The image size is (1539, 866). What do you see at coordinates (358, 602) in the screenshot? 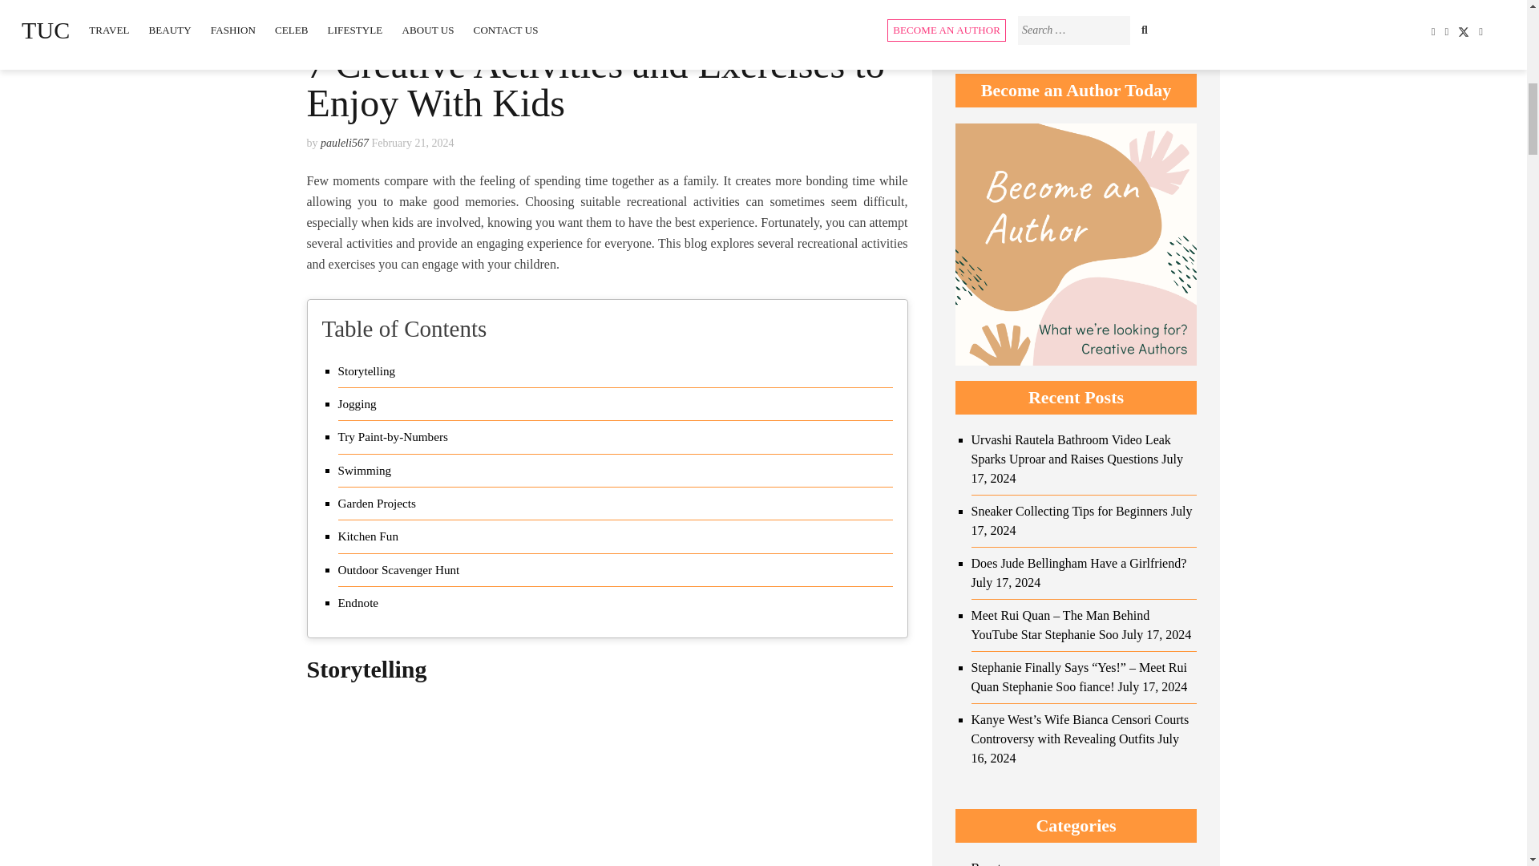
I see `Endnote` at bounding box center [358, 602].